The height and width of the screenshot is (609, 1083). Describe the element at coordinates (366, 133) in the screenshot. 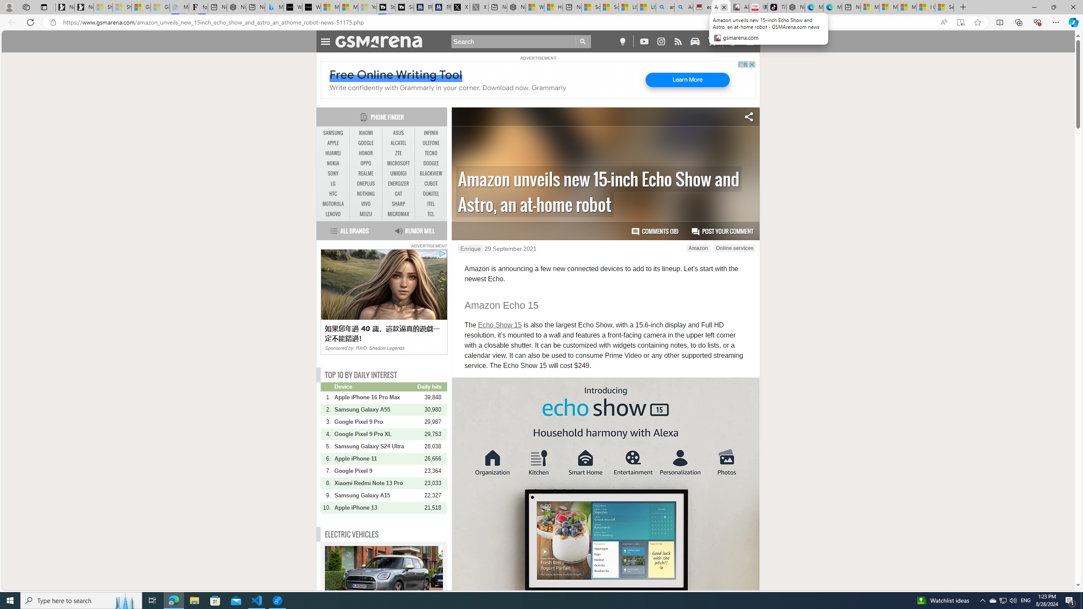

I see `XIAOMI` at that location.